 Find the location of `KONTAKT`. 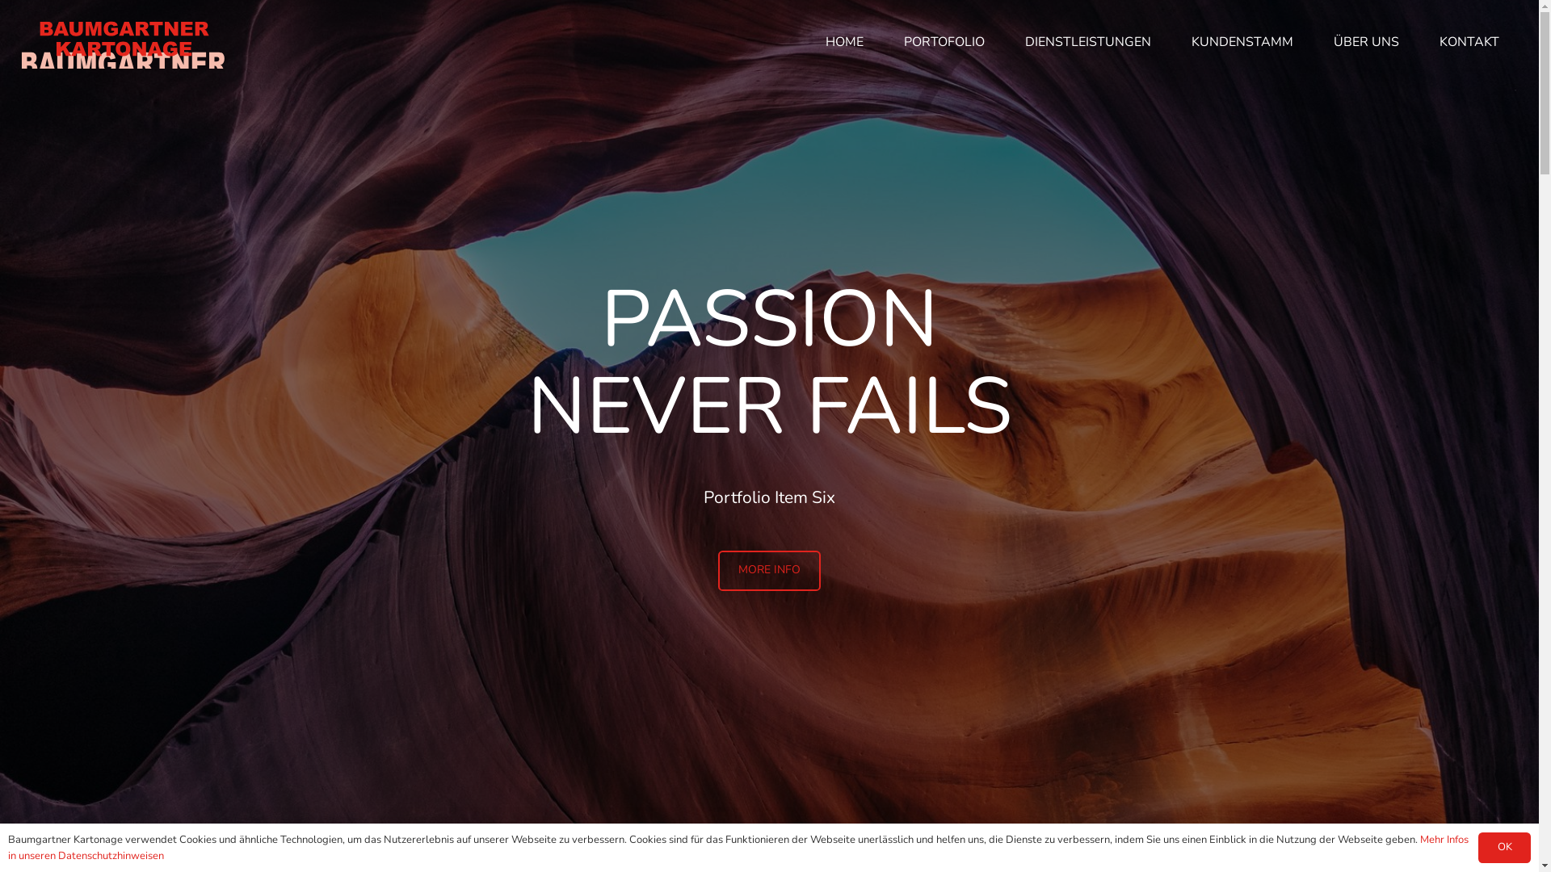

KONTAKT is located at coordinates (1469, 42).